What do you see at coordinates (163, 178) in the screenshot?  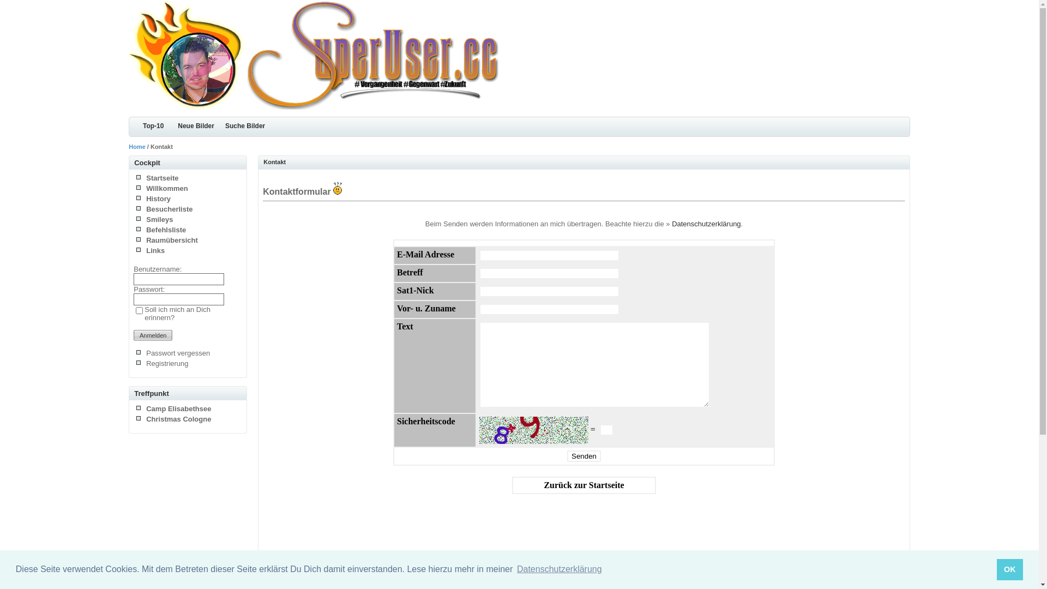 I see `Startseite` at bounding box center [163, 178].